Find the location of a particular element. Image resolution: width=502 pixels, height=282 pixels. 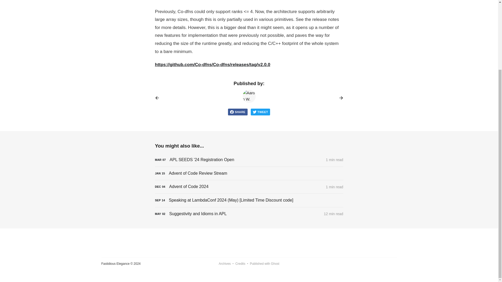

TWEET is located at coordinates (260, 112).